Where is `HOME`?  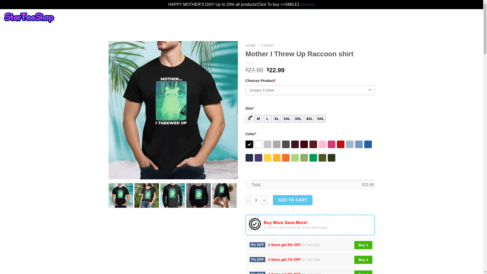 HOME is located at coordinates (251, 45).